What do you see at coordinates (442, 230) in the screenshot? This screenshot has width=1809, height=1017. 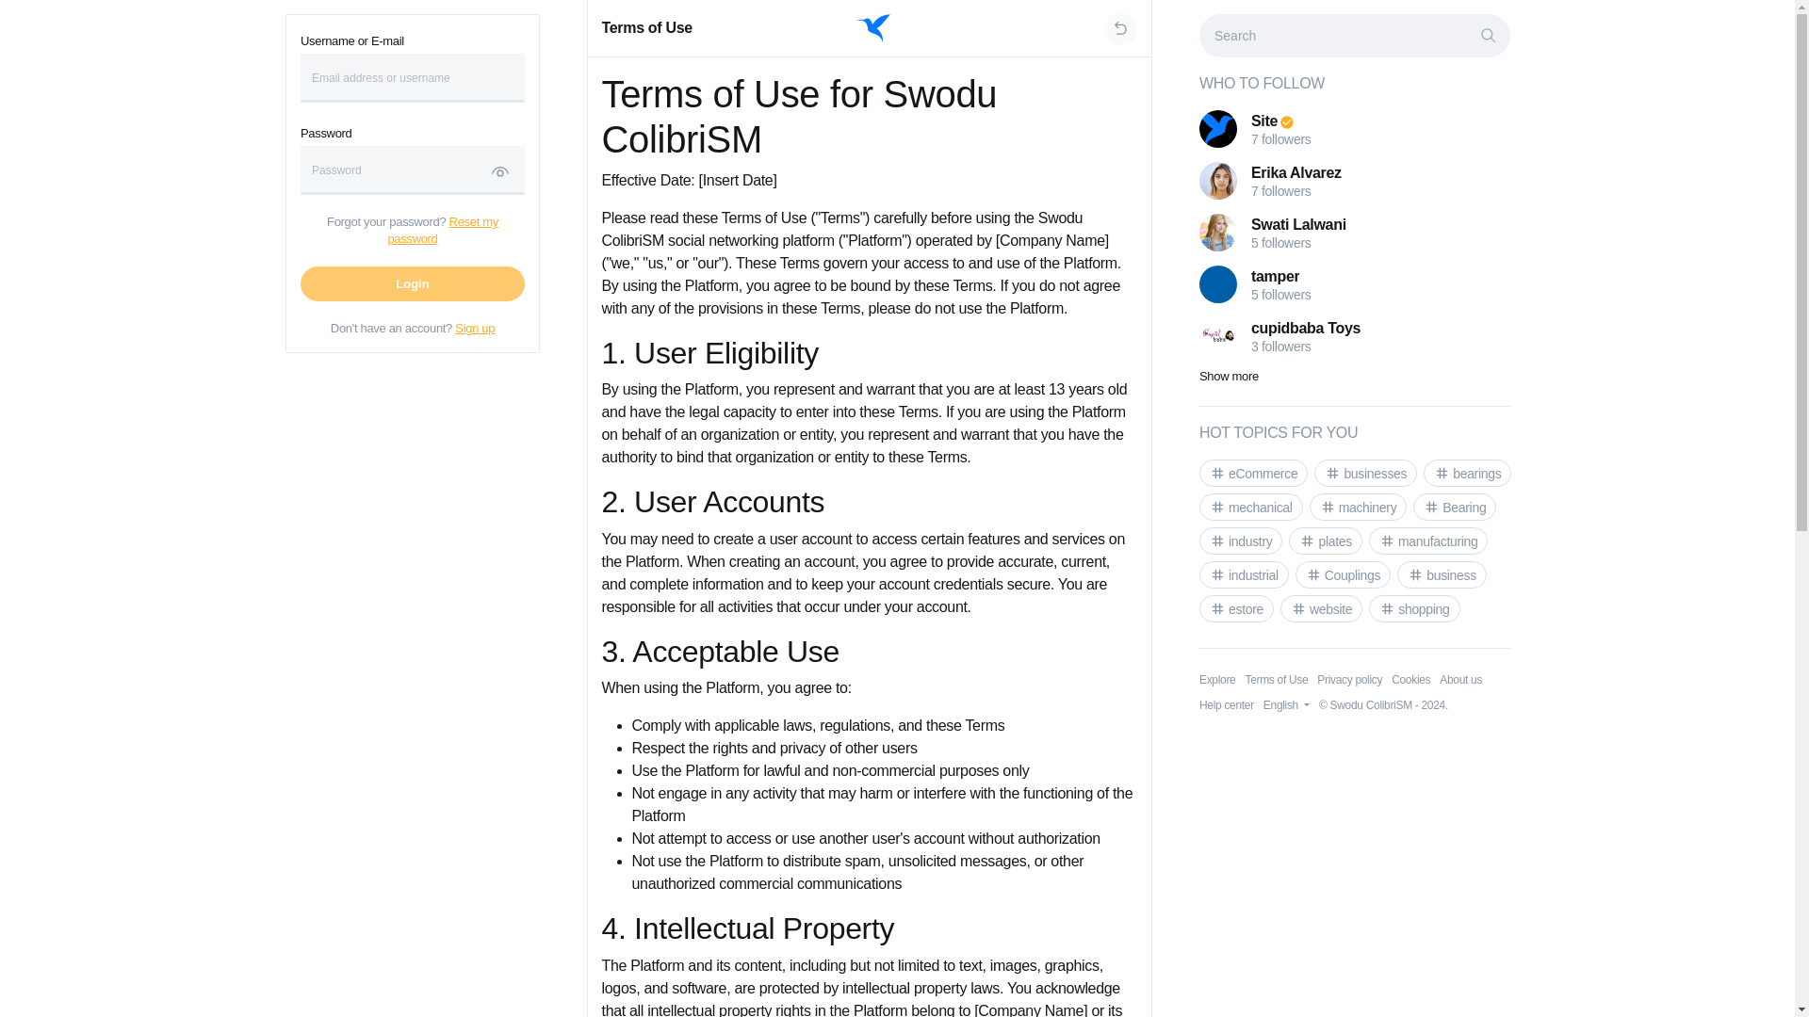 I see `Reset my password` at bounding box center [442, 230].